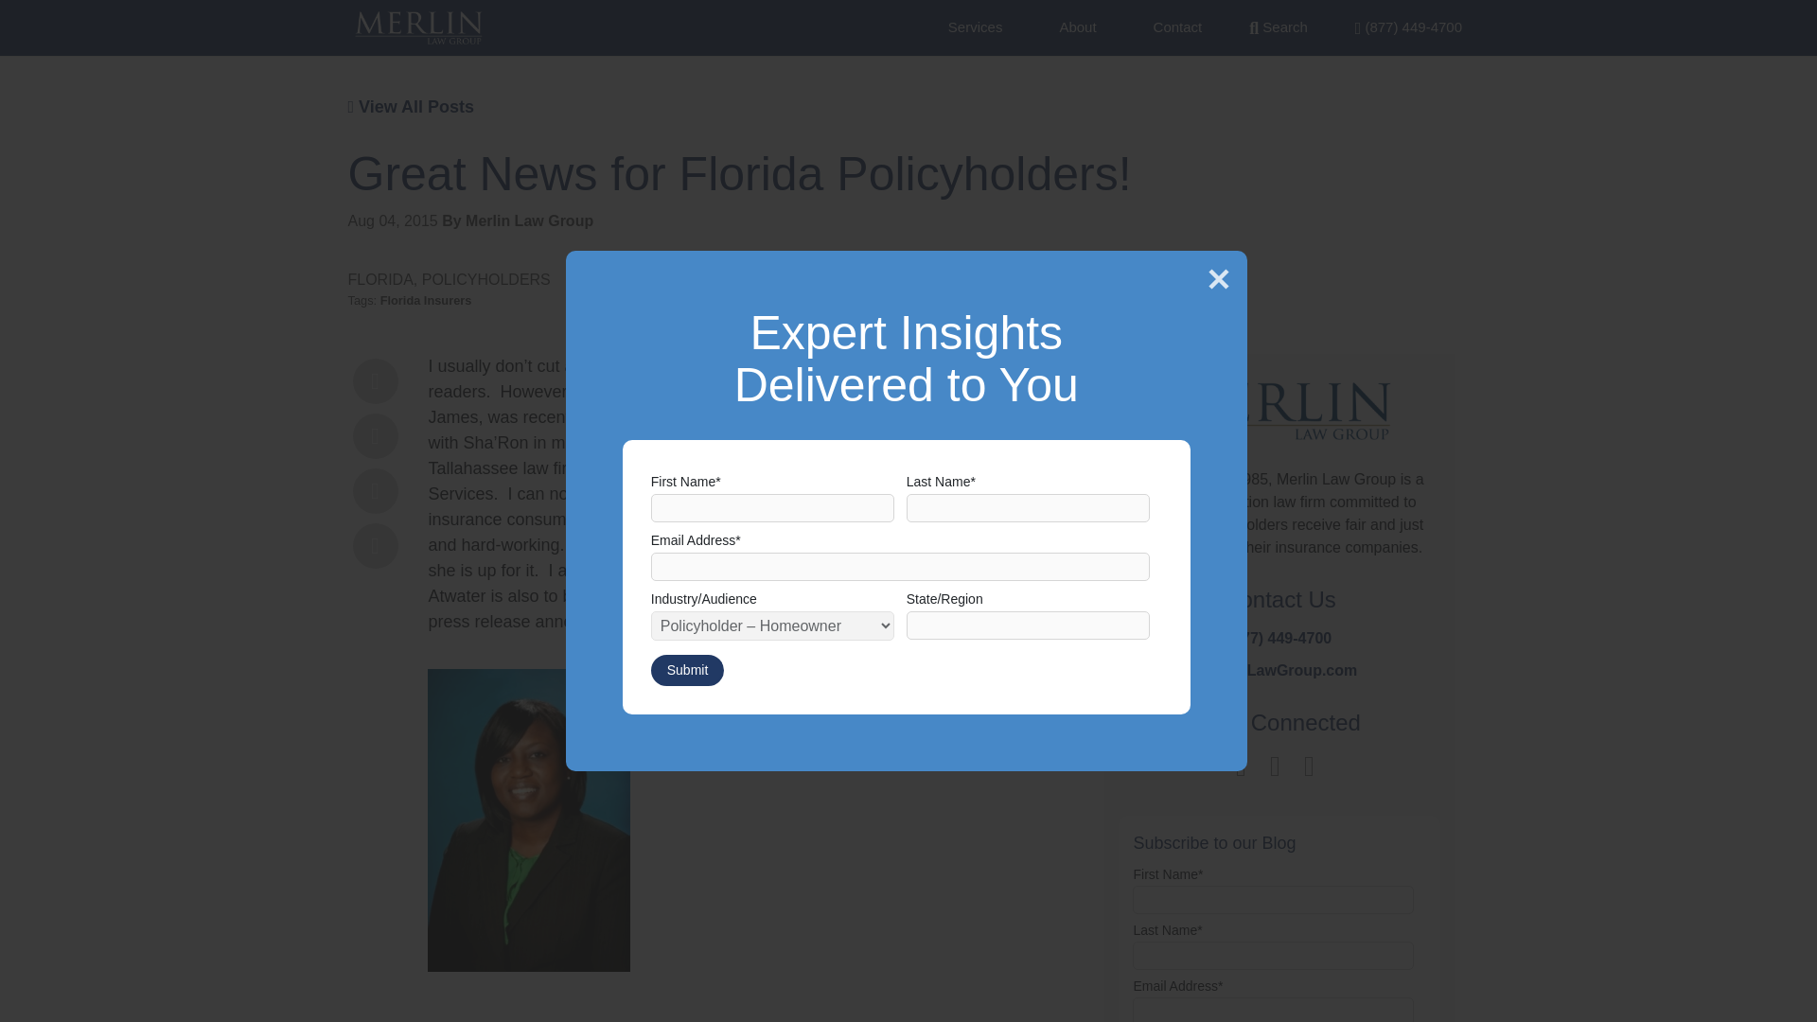 The width and height of the screenshot is (1817, 1022). What do you see at coordinates (426, 300) in the screenshot?
I see `Florida Insurers` at bounding box center [426, 300].